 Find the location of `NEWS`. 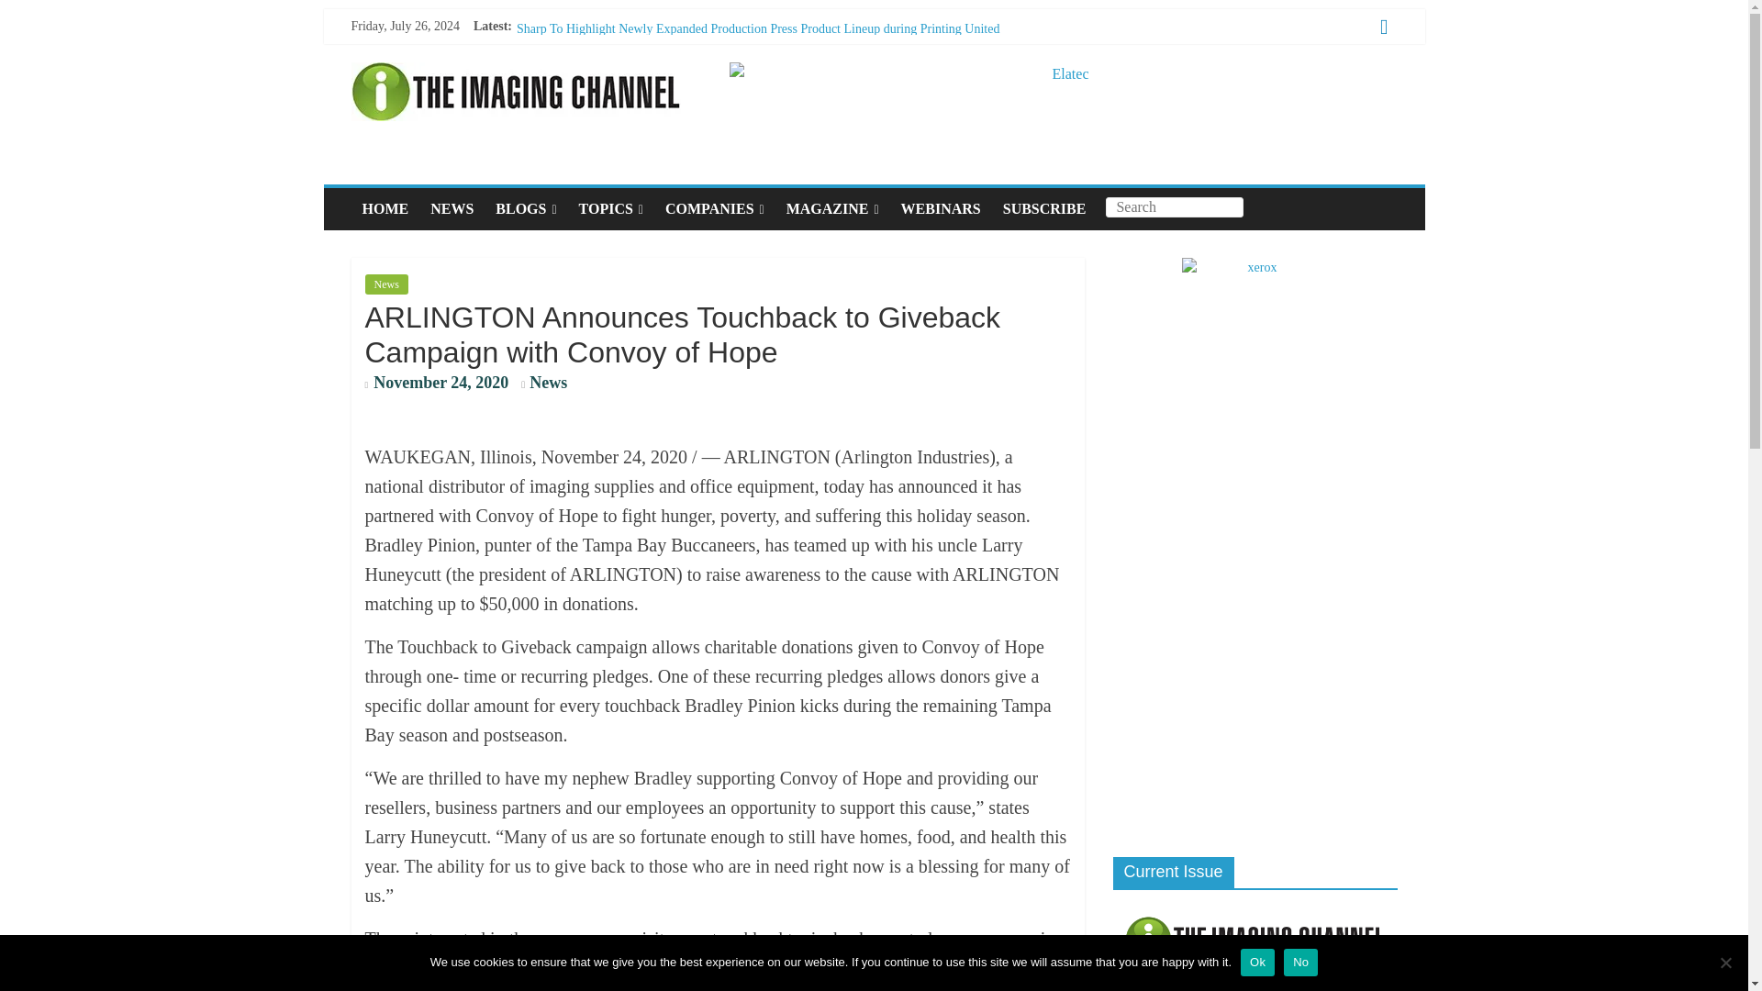

NEWS is located at coordinates (452, 209).